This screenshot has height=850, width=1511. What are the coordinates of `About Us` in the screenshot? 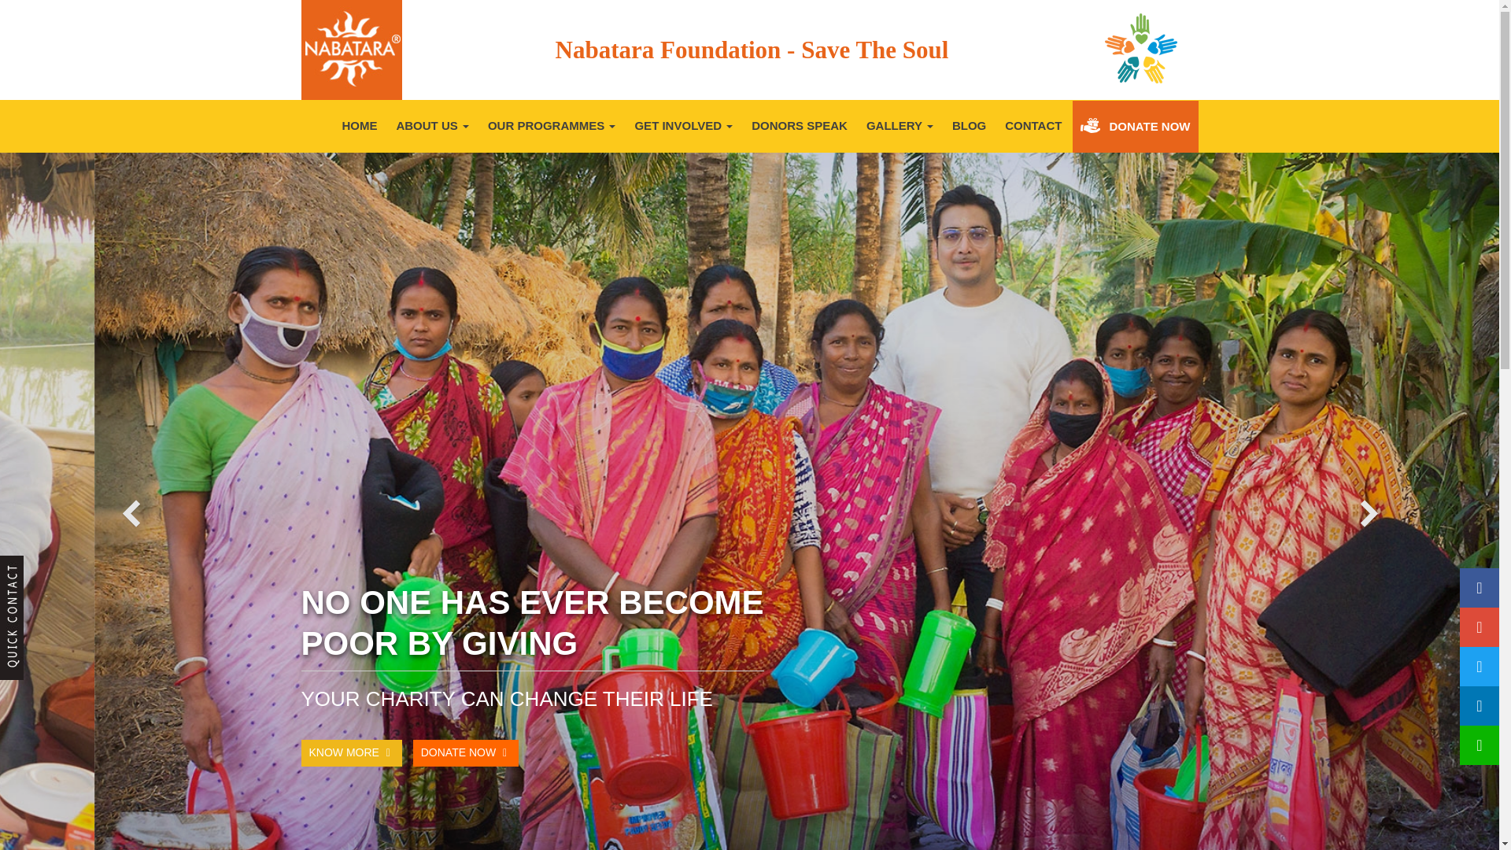 It's located at (433, 126).